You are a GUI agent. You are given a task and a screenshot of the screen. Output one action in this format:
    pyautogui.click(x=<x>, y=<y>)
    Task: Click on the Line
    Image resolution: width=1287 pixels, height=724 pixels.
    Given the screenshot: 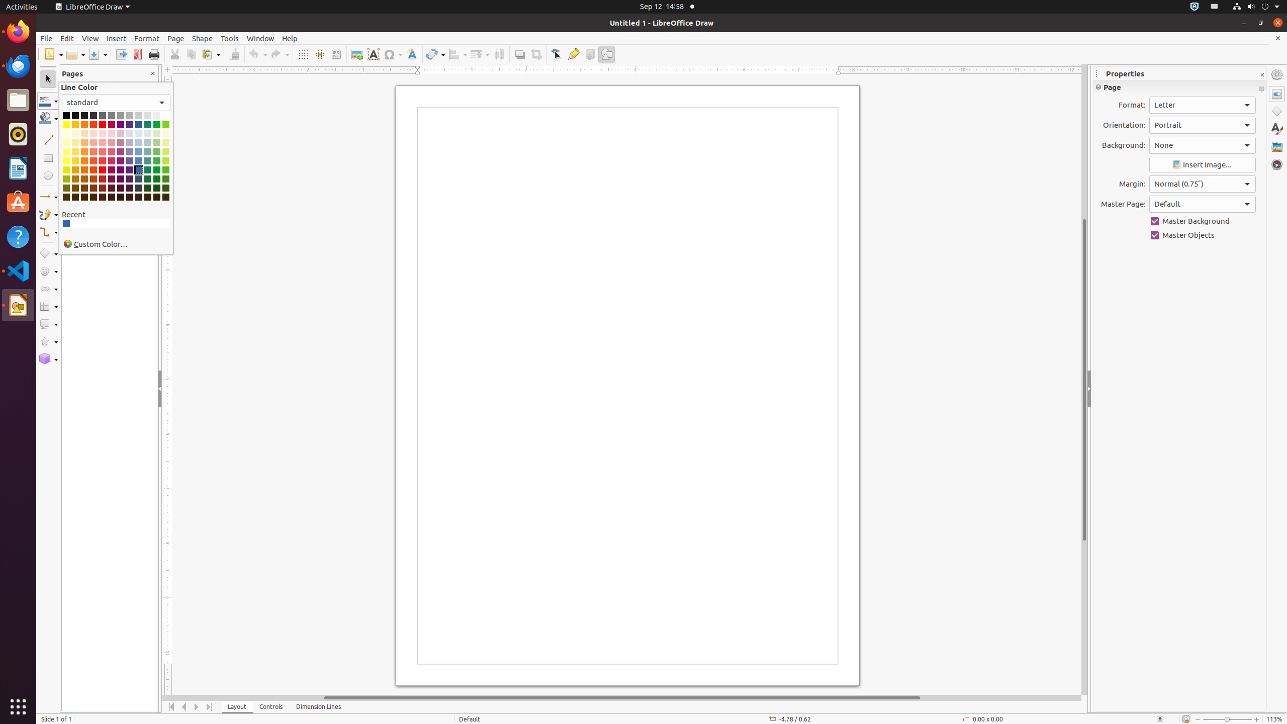 What is the action you would take?
    pyautogui.click(x=48, y=140)
    